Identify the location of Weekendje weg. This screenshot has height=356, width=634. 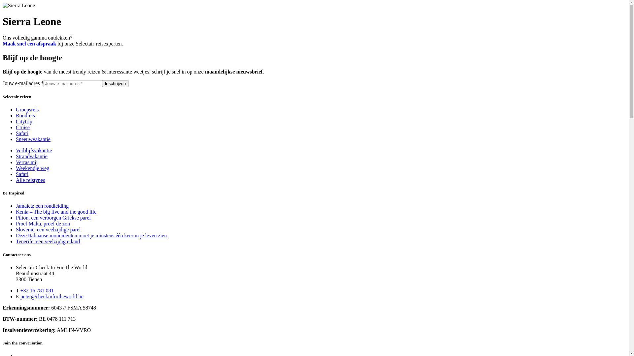
(32, 168).